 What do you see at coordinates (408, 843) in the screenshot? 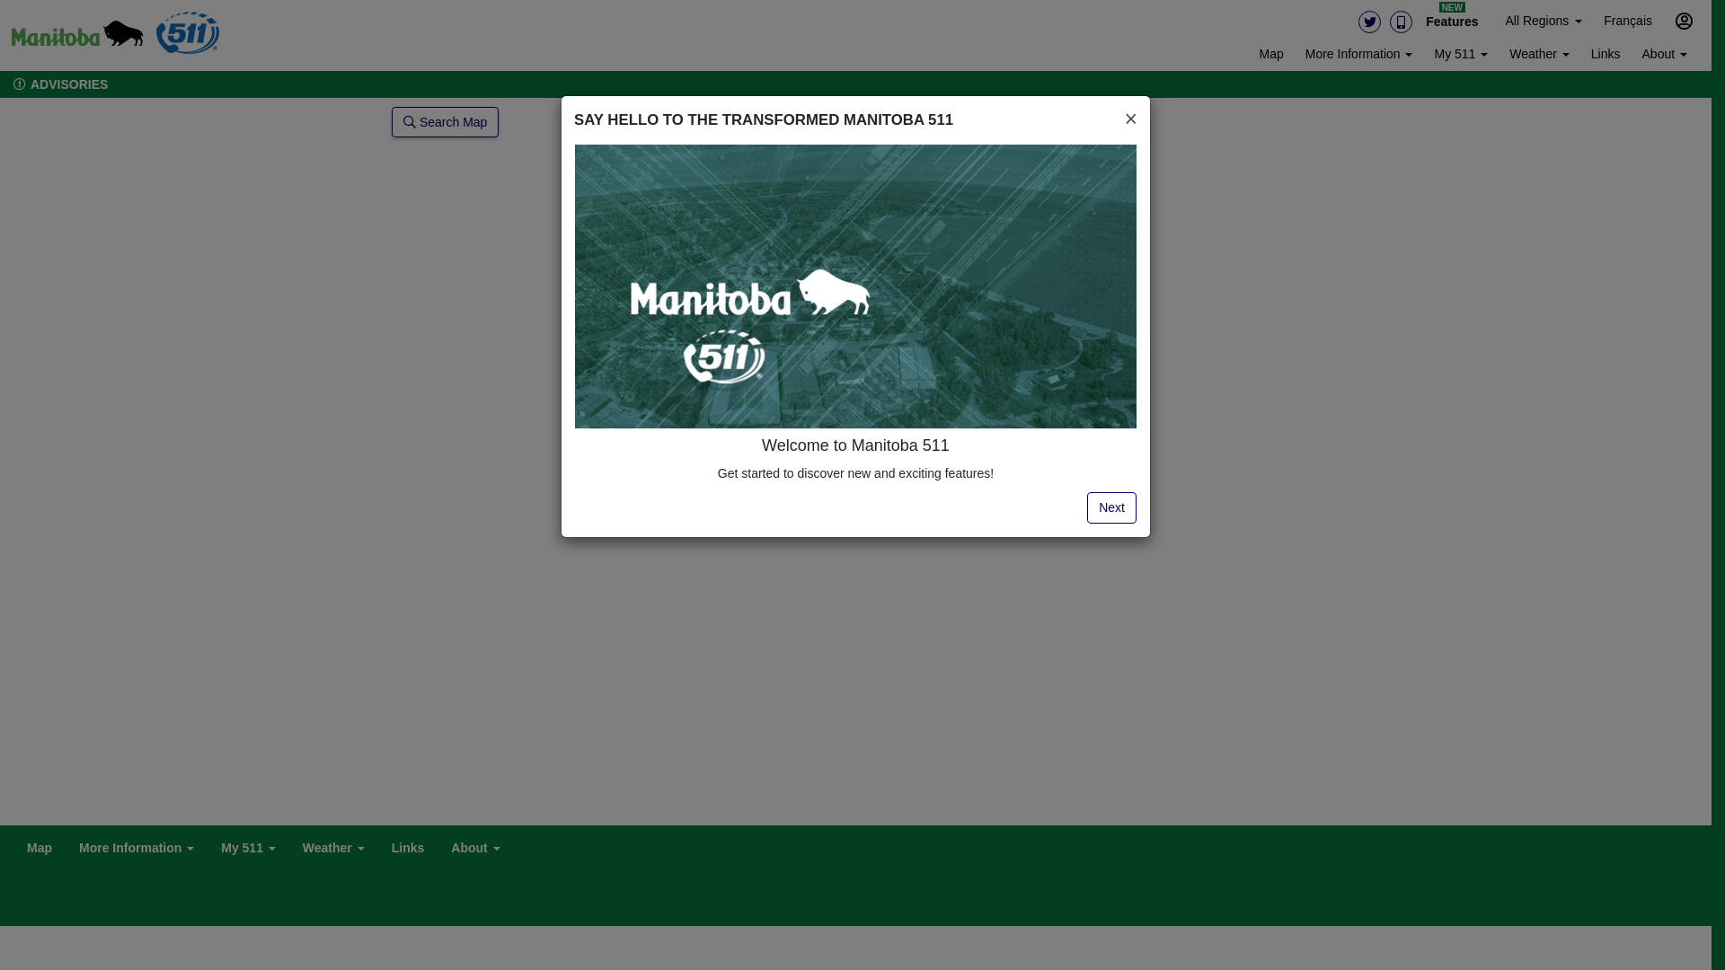
I see `Links` at bounding box center [408, 843].